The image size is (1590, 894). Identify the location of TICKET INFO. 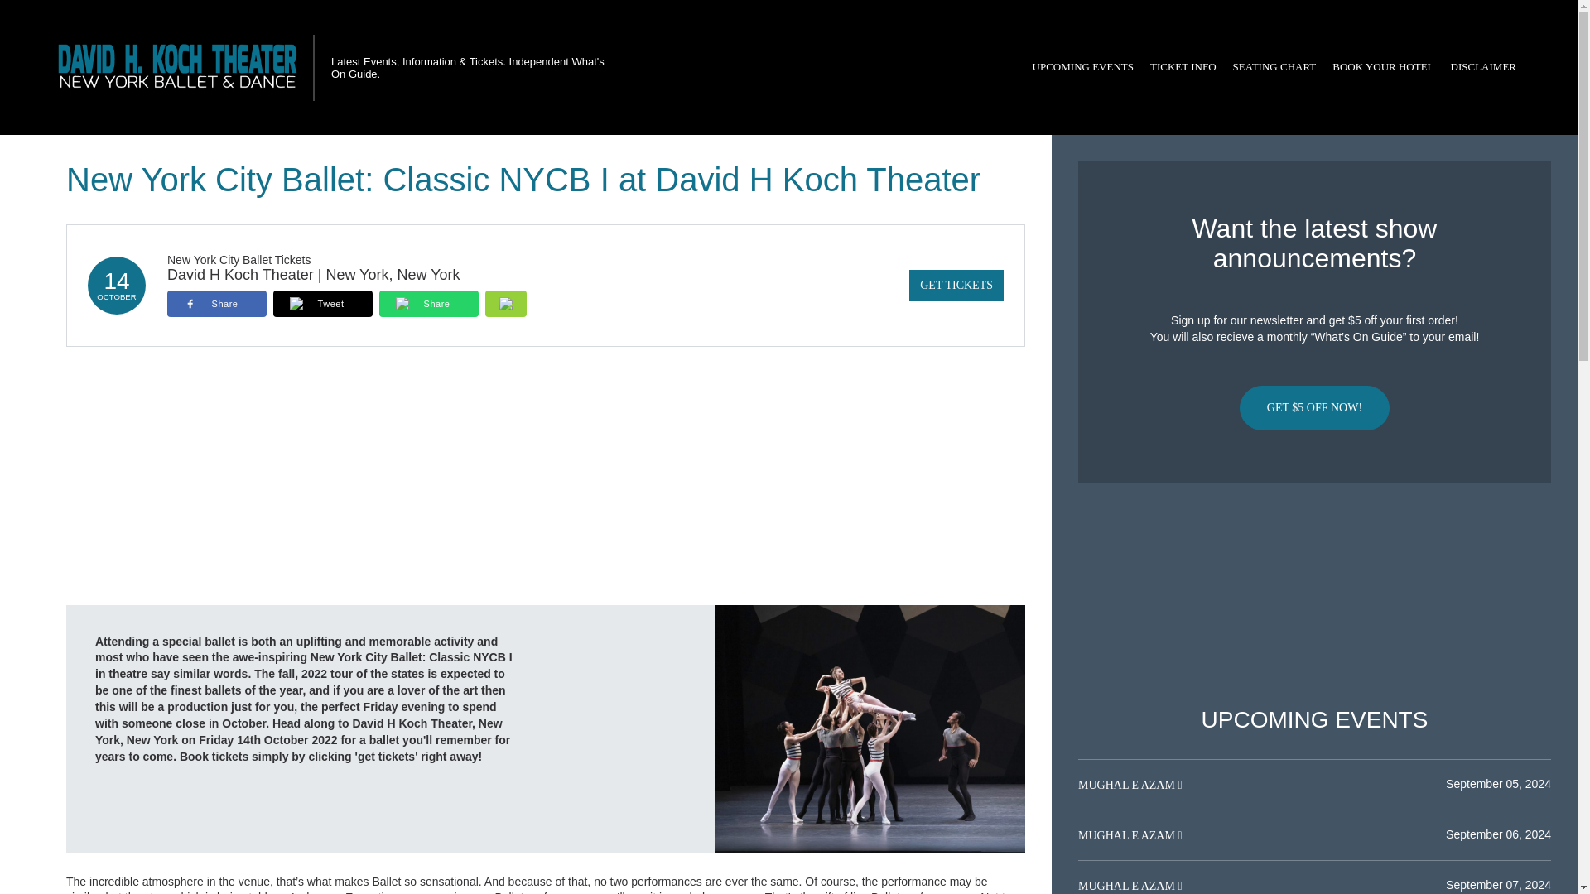
(1183, 67).